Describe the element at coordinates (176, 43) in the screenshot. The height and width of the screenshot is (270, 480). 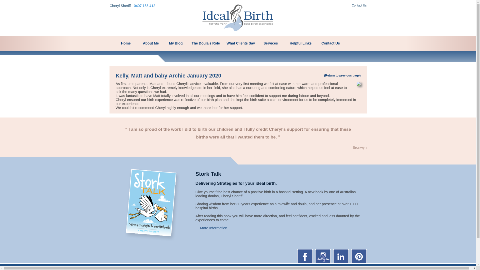
I see `My Blog` at that location.